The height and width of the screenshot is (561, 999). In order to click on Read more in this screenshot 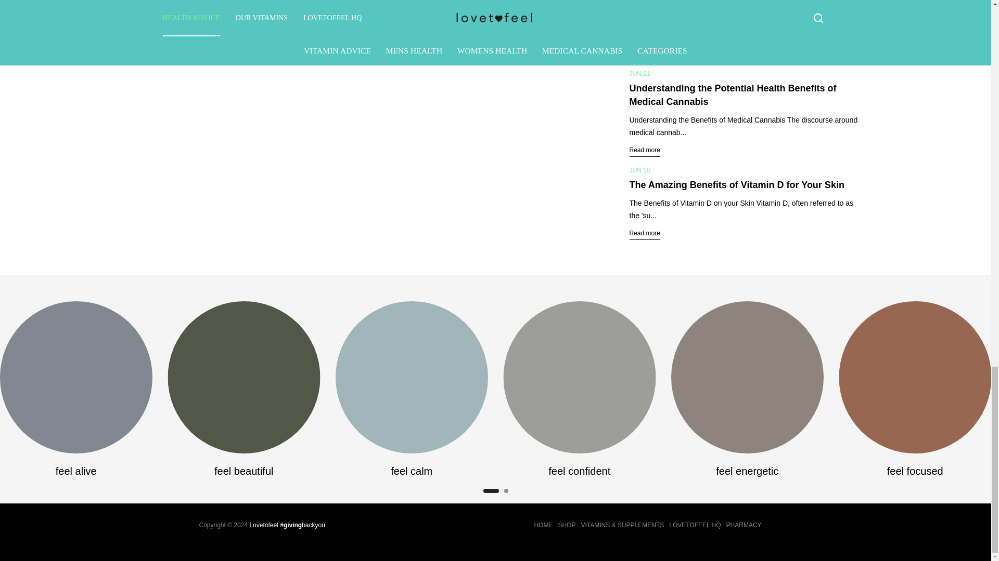, I will do `click(645, 150)`.